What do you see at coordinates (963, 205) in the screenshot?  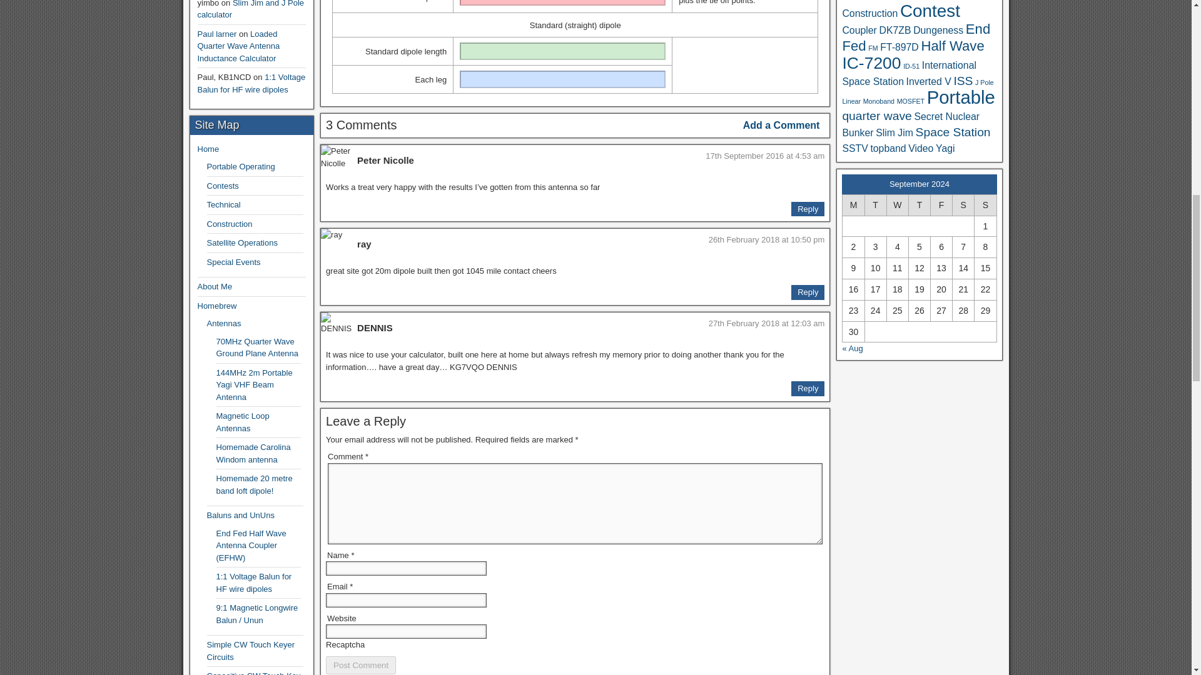 I see `Saturday` at bounding box center [963, 205].